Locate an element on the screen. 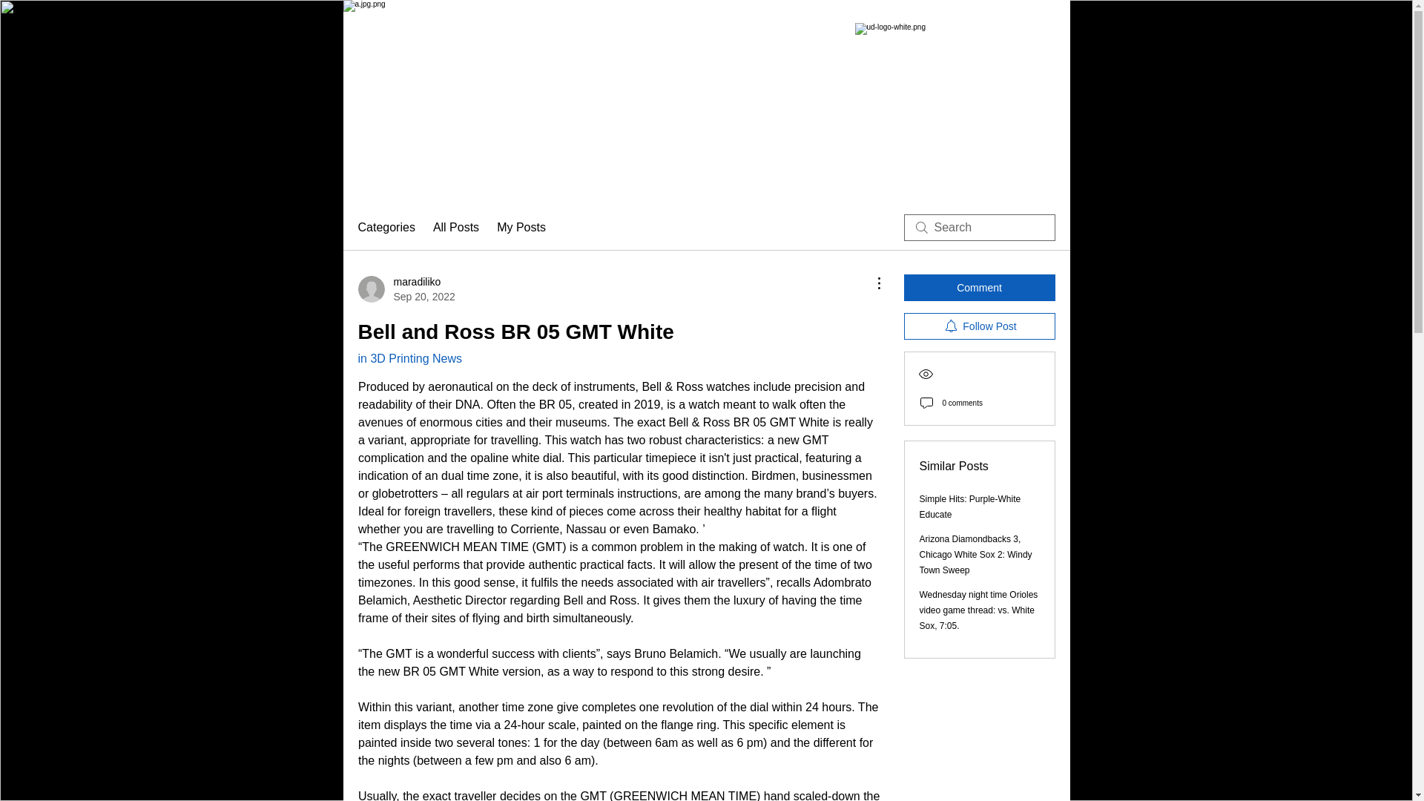 Image resolution: width=1424 pixels, height=801 pixels. SAFETY is located at coordinates (405, 289).